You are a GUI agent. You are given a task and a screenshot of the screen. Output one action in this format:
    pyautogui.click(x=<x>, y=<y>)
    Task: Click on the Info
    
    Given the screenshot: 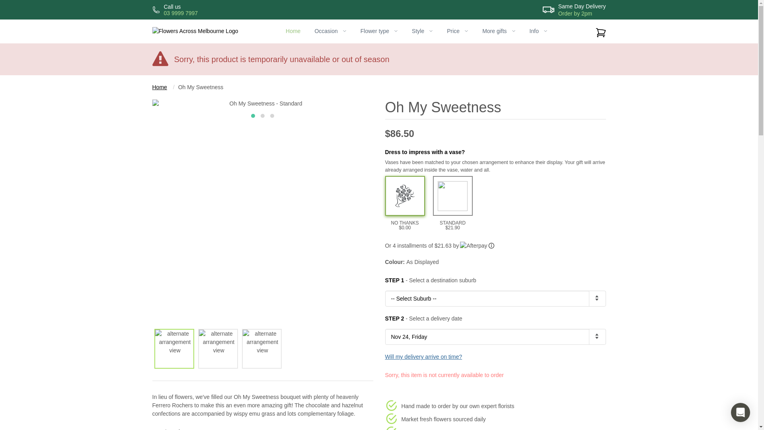 What is the action you would take?
    pyautogui.click(x=538, y=31)
    